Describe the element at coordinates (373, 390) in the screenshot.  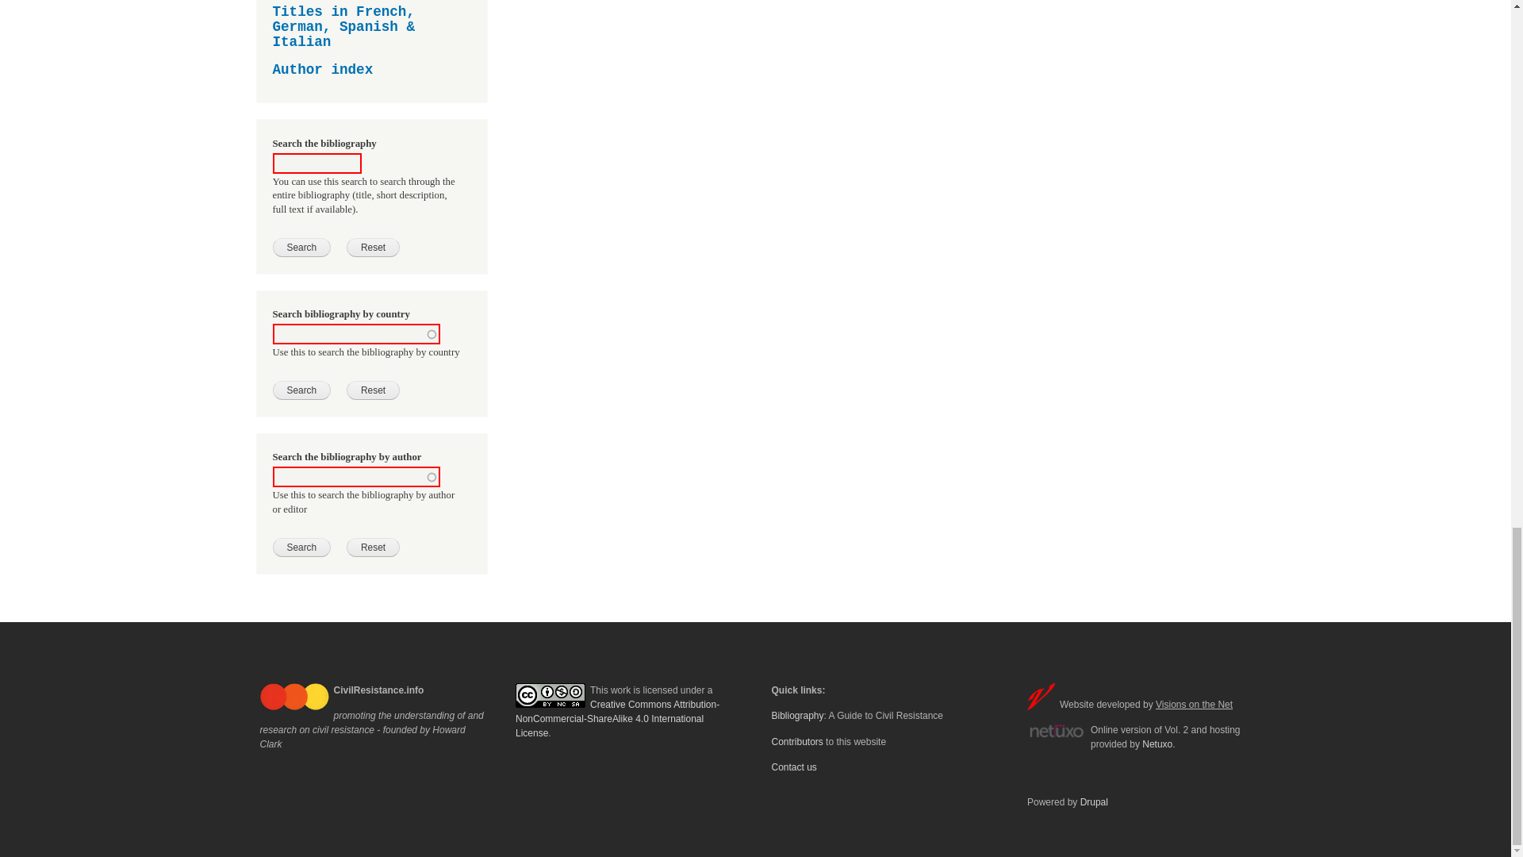
I see `Reset` at that location.